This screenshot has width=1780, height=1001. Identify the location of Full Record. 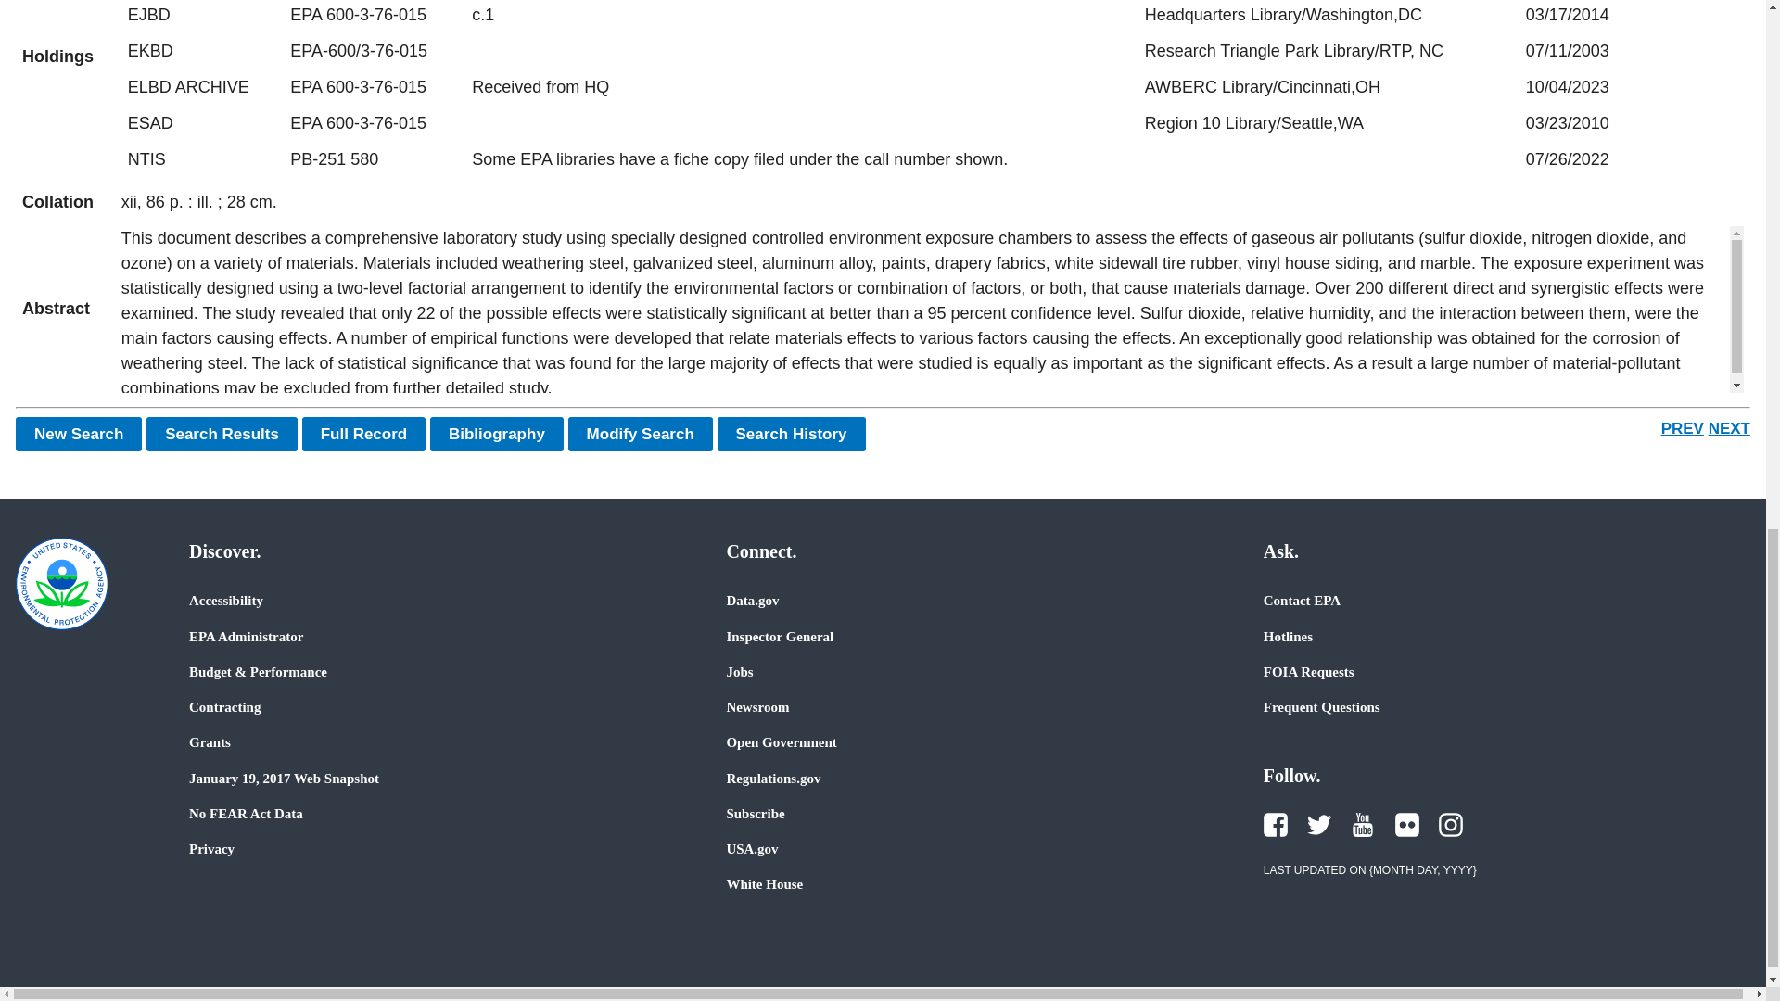
(364, 434).